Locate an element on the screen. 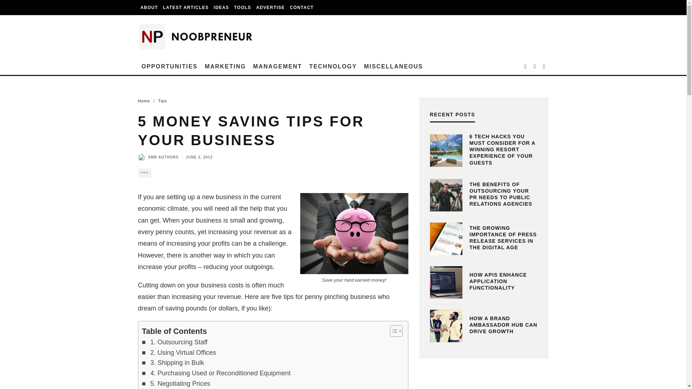  Small Business Ideas is located at coordinates (221, 8).